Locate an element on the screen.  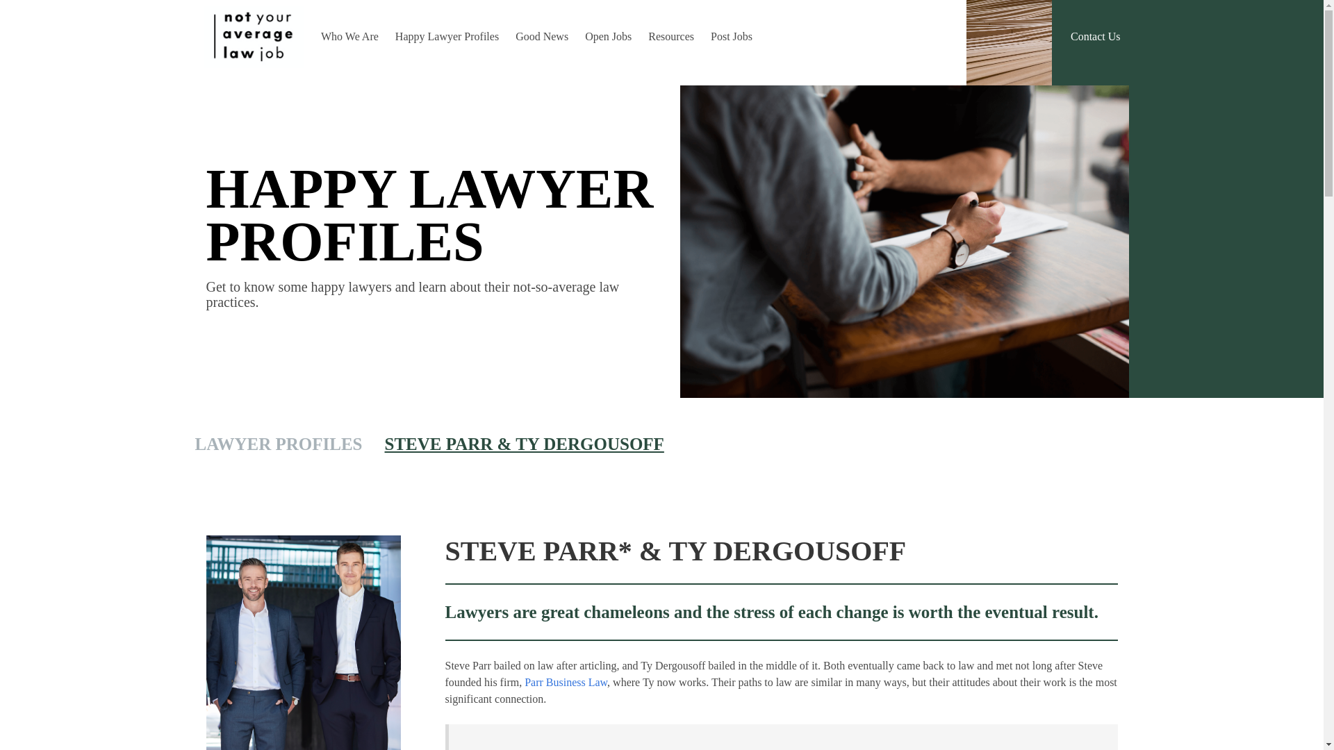
Happy Lawyer Profiles is located at coordinates (446, 36).